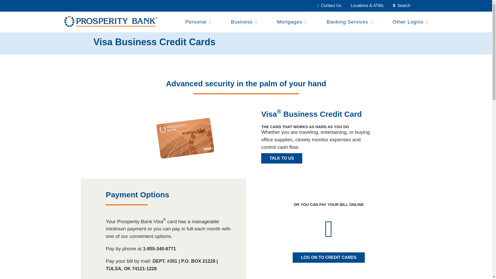 This screenshot has width=496, height=279. Describe the element at coordinates (242, 22) in the screenshot. I see `Business` at that location.